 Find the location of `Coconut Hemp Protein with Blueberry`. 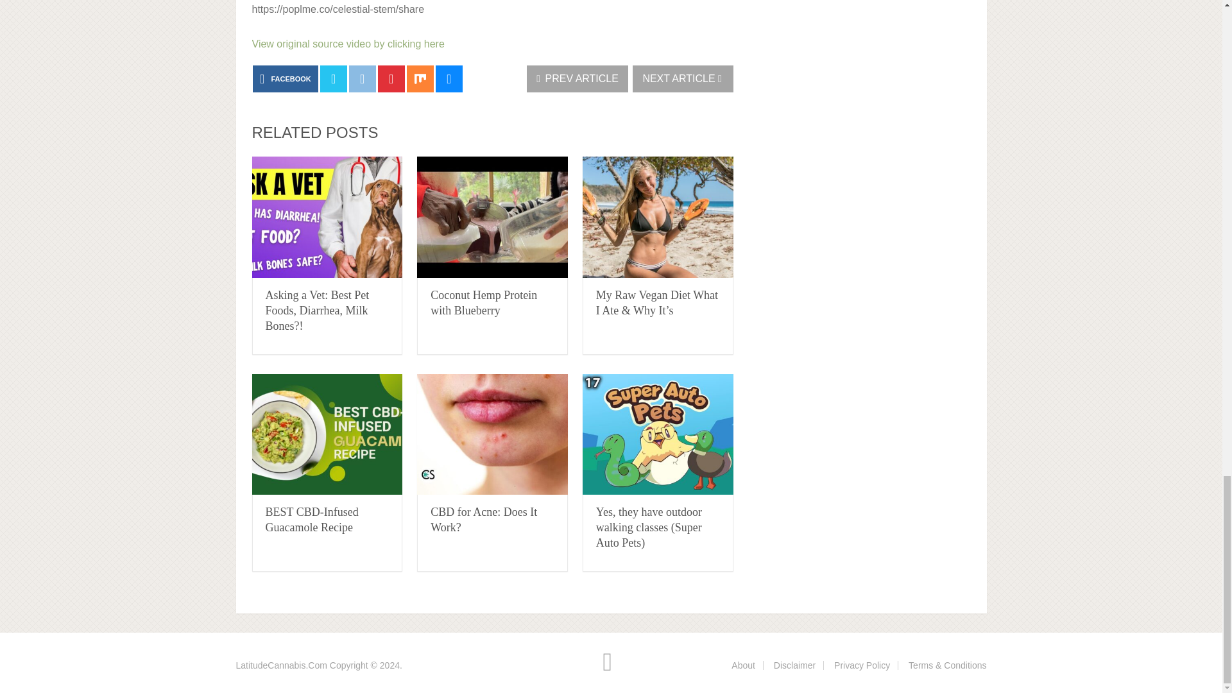

Coconut Hemp Protein with Blueberry is located at coordinates (484, 303).